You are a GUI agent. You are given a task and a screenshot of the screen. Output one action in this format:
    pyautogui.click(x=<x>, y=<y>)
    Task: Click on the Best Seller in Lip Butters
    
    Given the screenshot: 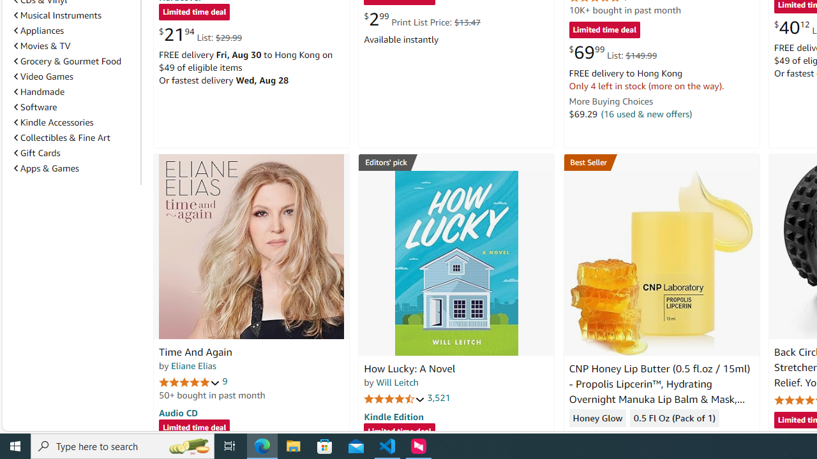 What is the action you would take?
    pyautogui.click(x=661, y=162)
    